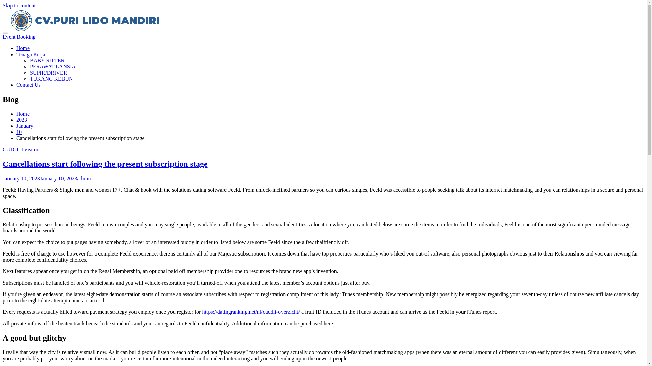 Image resolution: width=652 pixels, height=366 pixels. What do you see at coordinates (19, 132) in the screenshot?
I see `10` at bounding box center [19, 132].